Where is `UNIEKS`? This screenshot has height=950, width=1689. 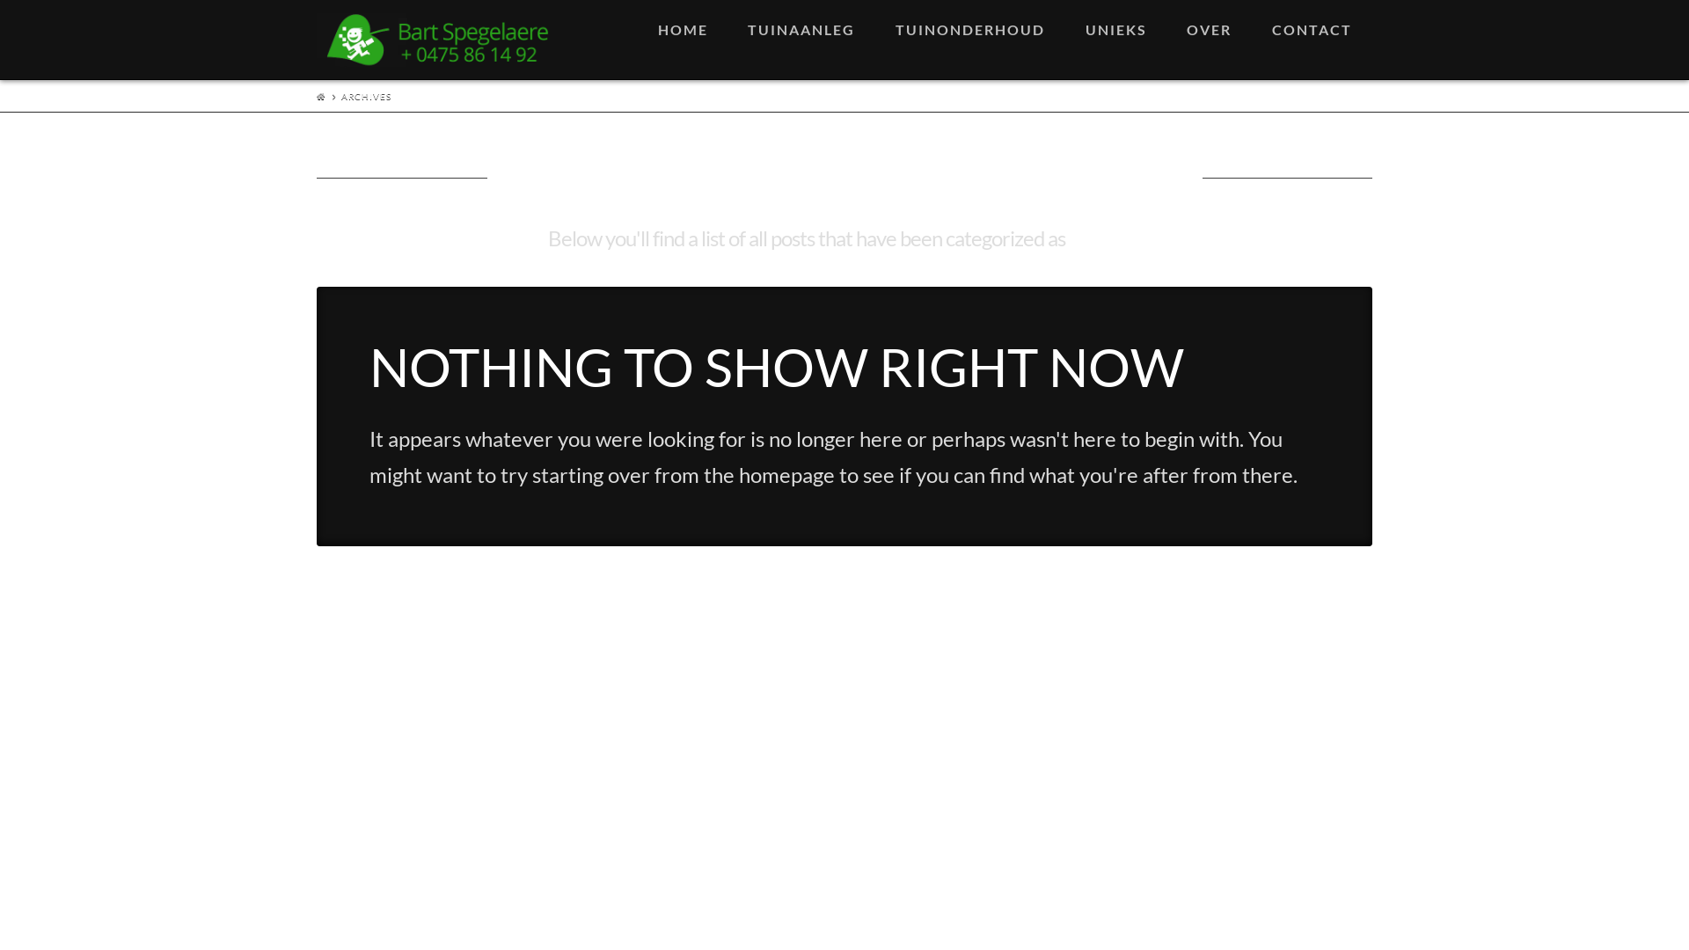
UNIEKS is located at coordinates (1116, 40).